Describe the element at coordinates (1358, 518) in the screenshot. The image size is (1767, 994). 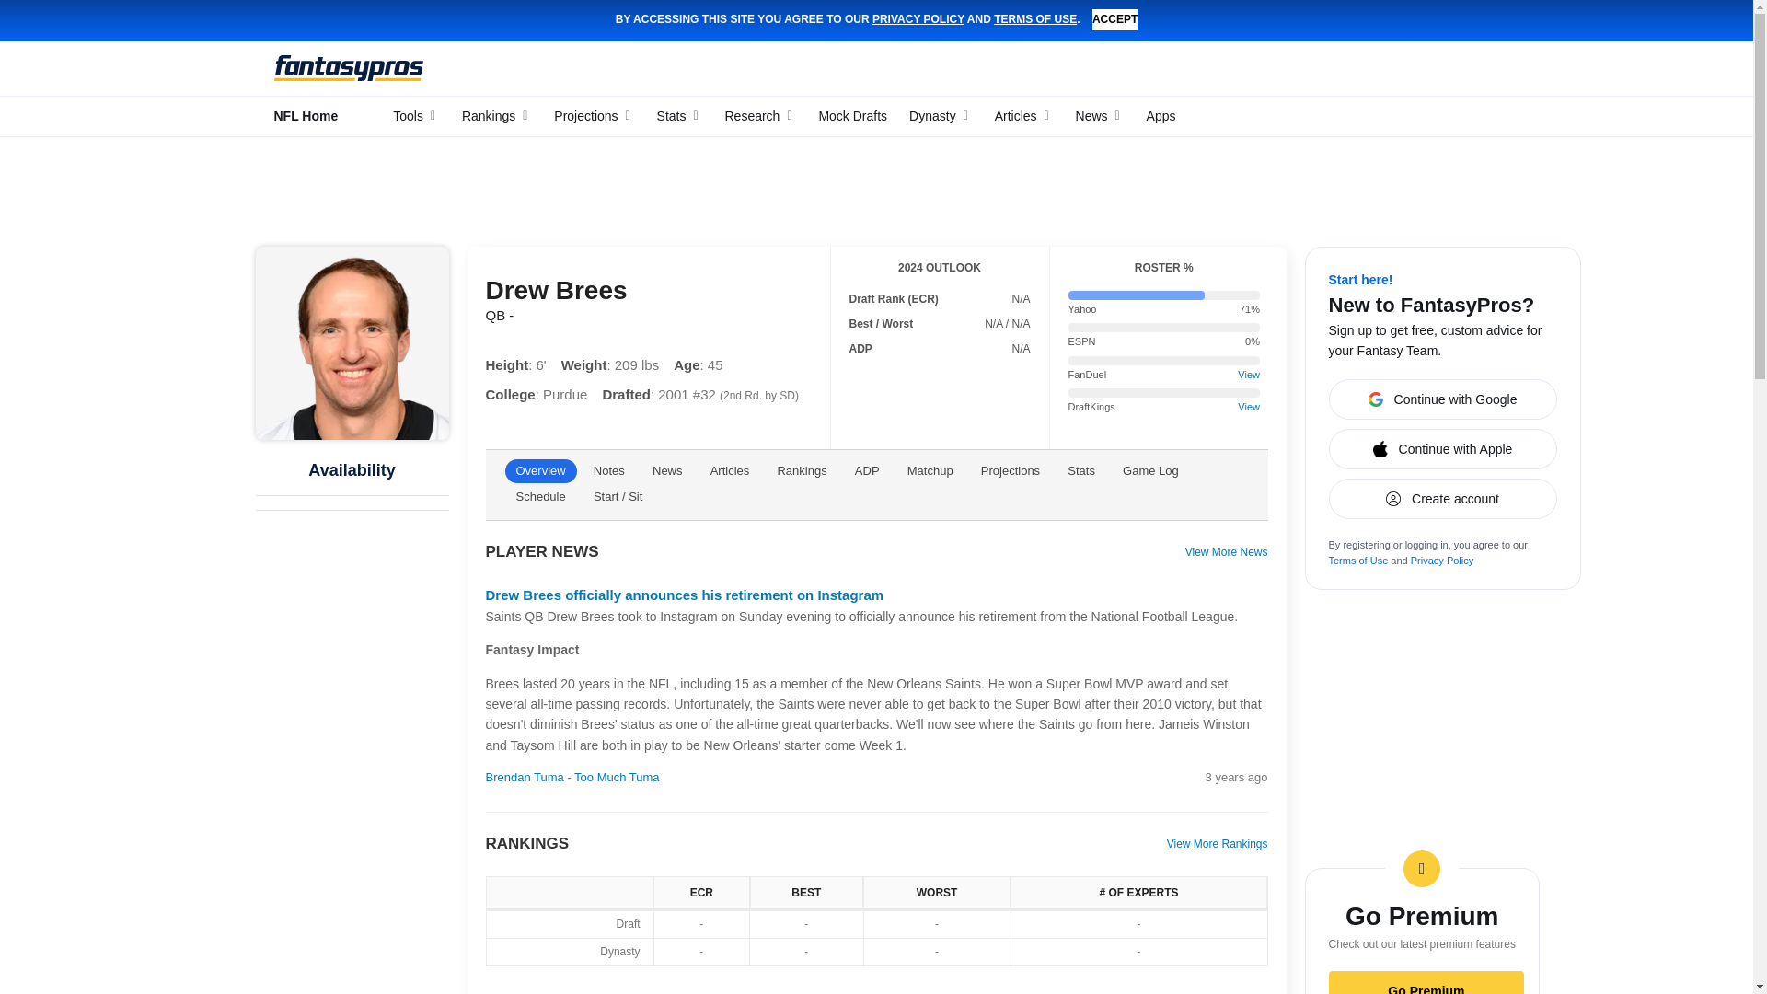
I see `Terms of Use` at that location.